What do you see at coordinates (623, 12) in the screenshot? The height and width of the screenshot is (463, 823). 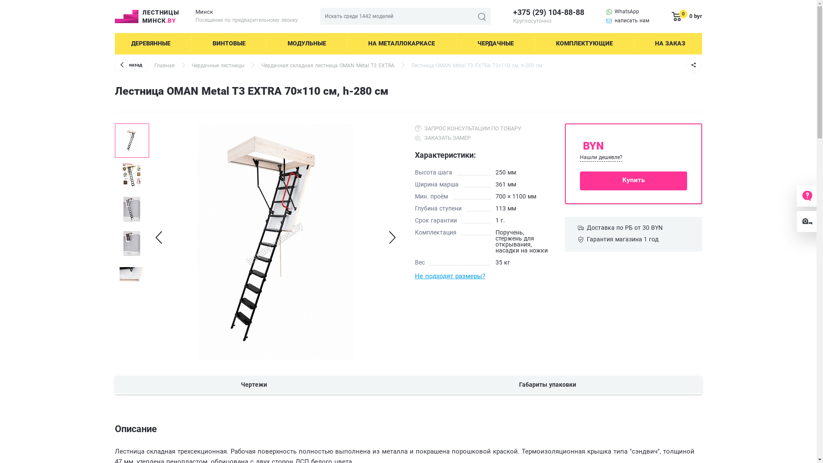 I see `WhatsApp` at bounding box center [623, 12].